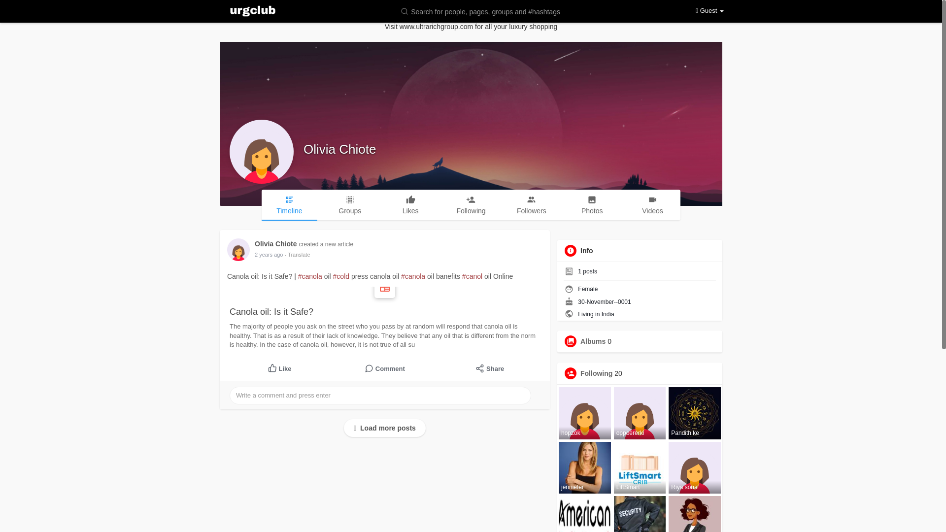 The image size is (946, 532). Describe the element at coordinates (591, 204) in the screenshot. I see `Photos` at that location.